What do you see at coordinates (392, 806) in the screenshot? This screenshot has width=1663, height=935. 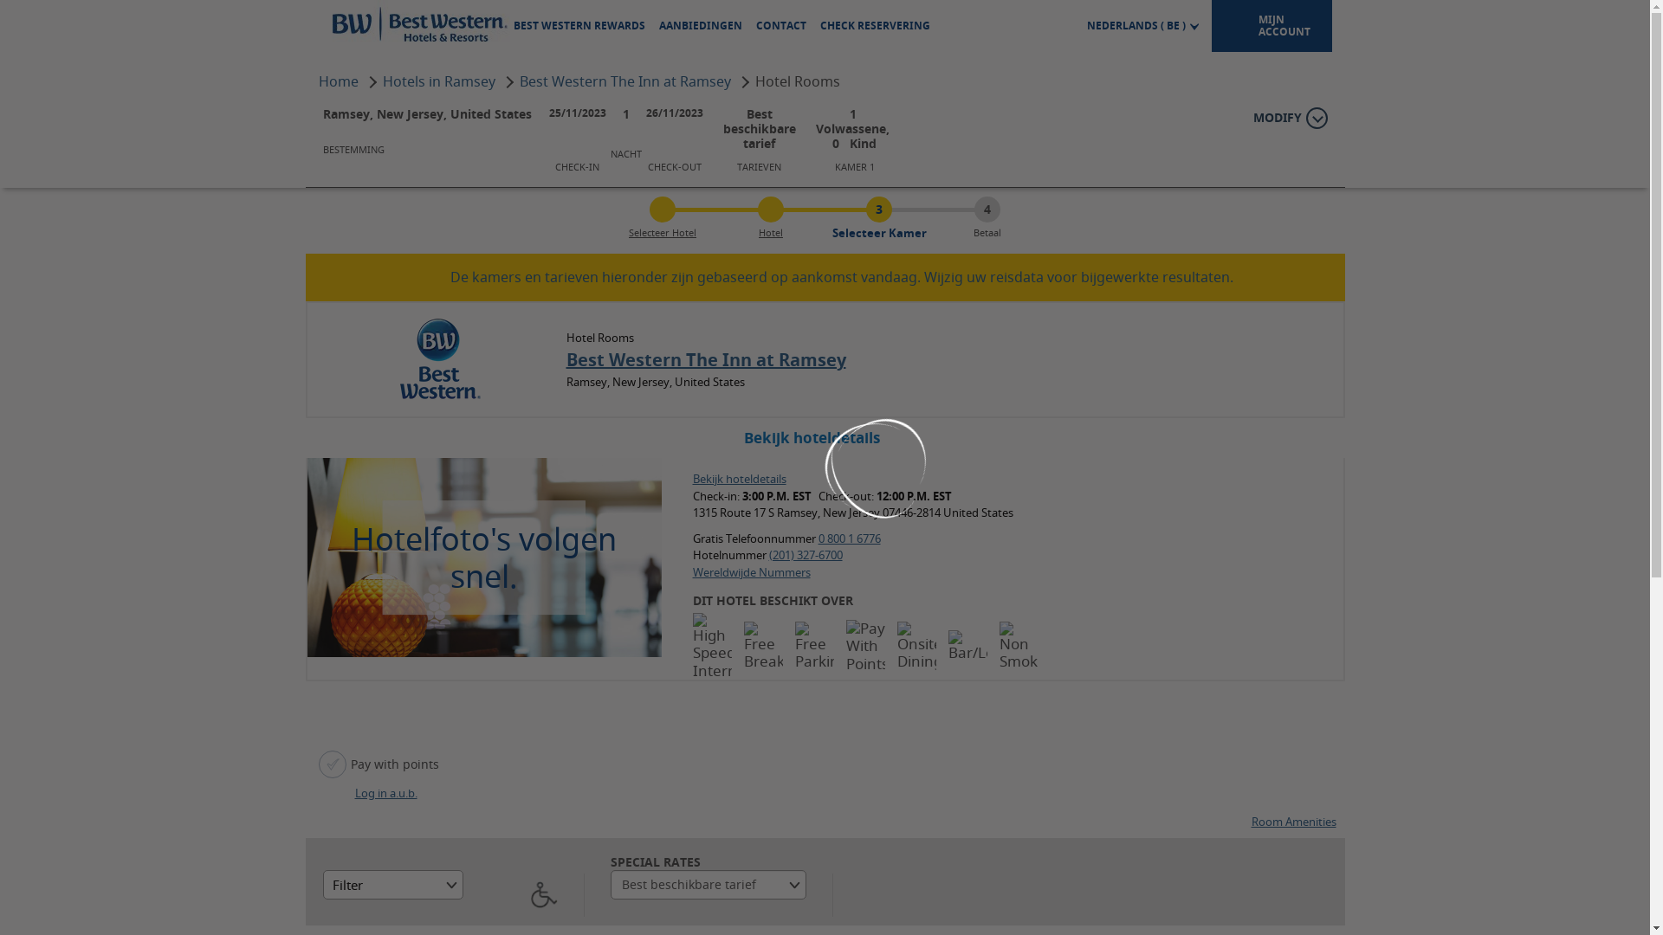 I see `Filter` at bounding box center [392, 806].